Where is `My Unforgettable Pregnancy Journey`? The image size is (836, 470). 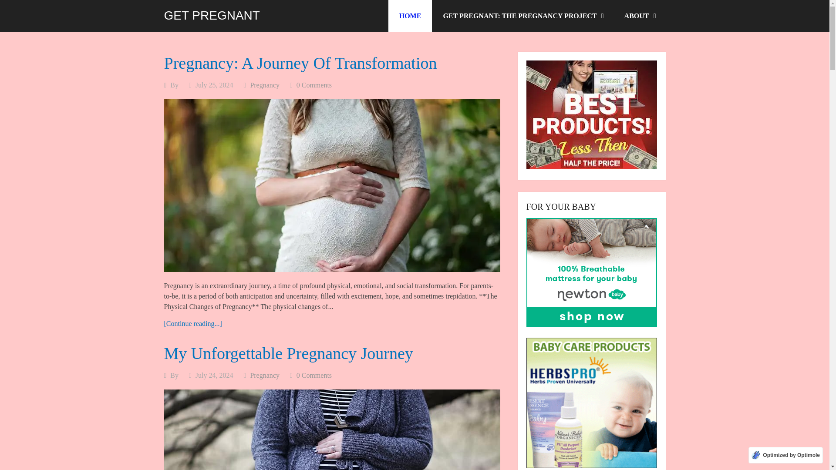 My Unforgettable Pregnancy Journey is located at coordinates (288, 353).